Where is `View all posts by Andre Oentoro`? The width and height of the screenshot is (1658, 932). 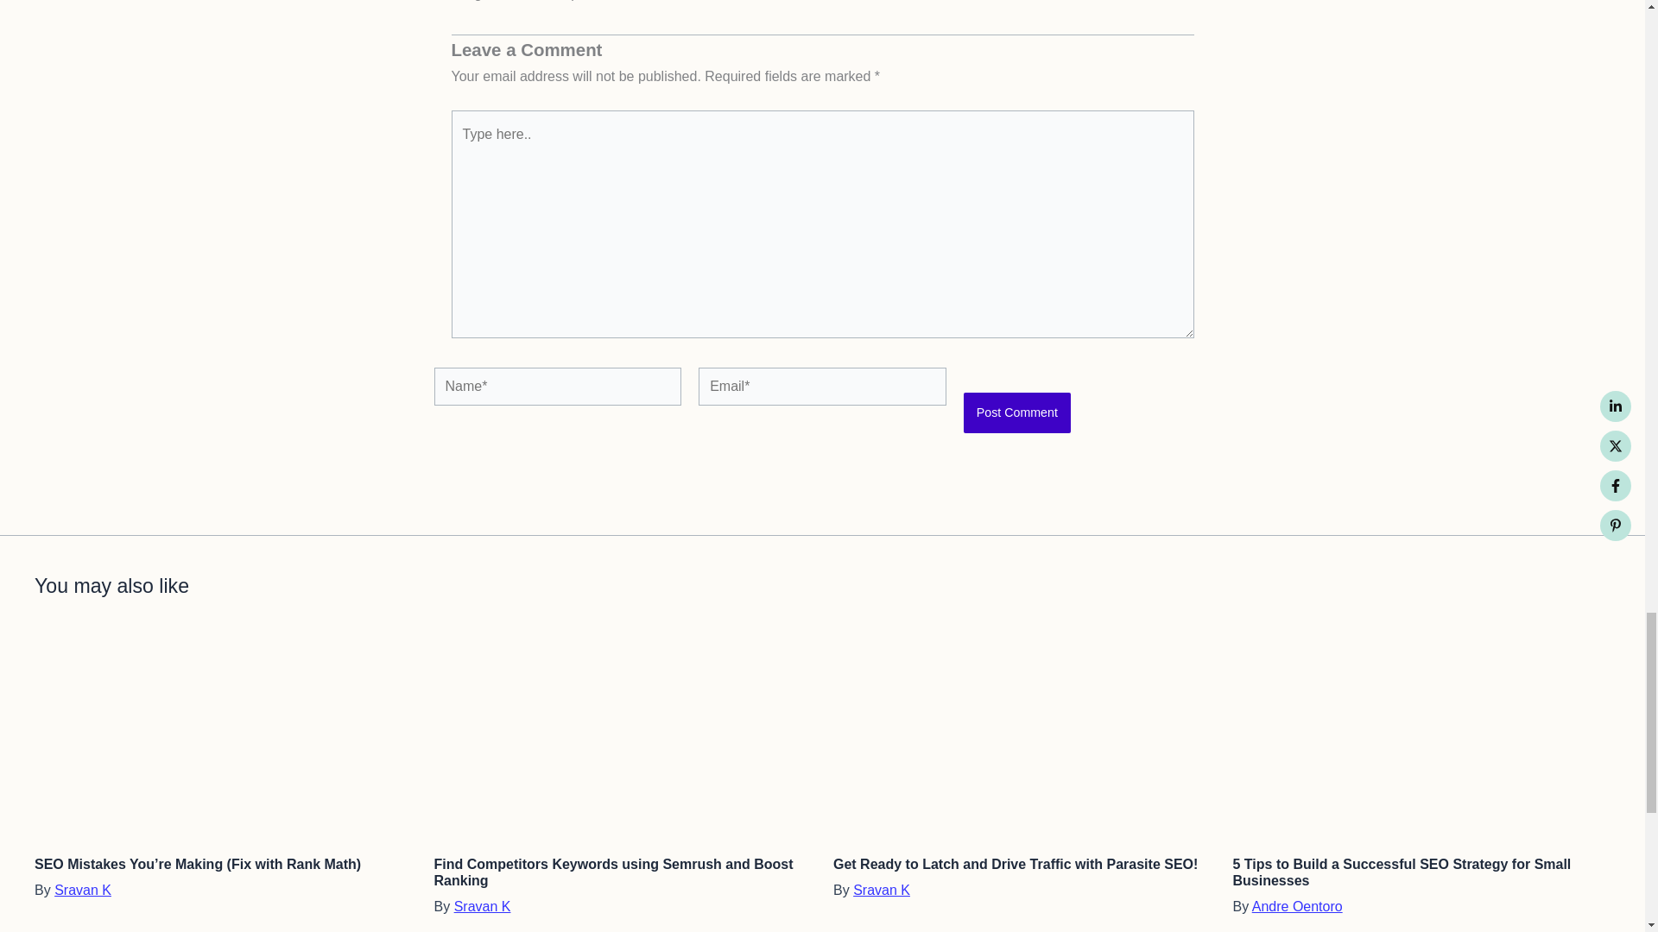 View all posts by Andre Oentoro is located at coordinates (1297, 906).